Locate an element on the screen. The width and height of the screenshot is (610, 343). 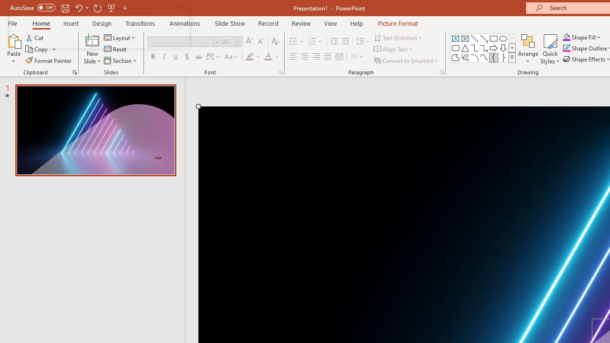
Font Size is located at coordinates (229, 41).